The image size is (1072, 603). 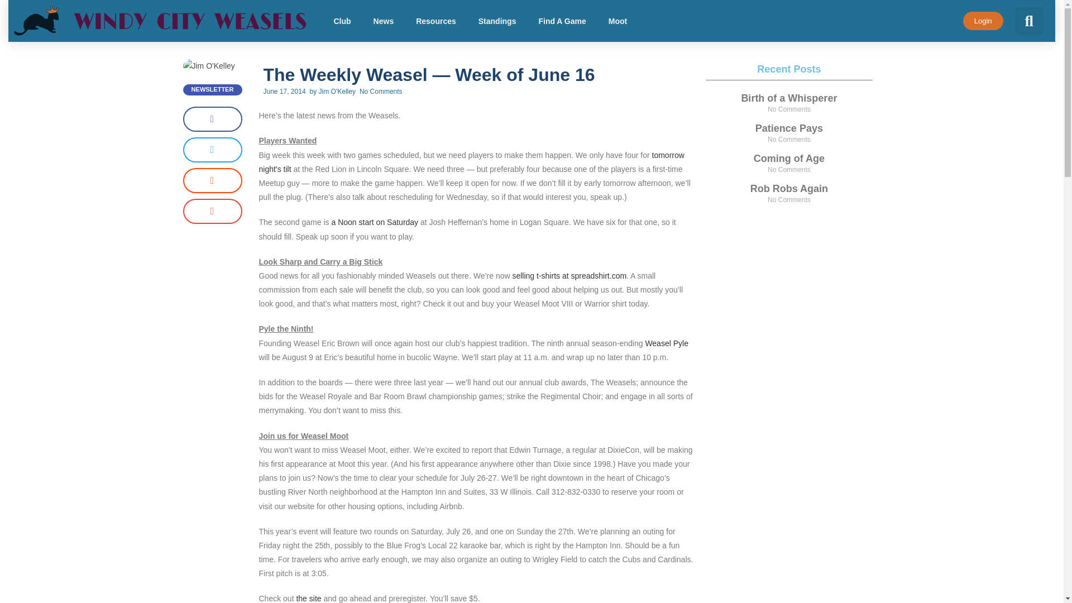 What do you see at coordinates (436, 21) in the screenshot?
I see `Resources` at bounding box center [436, 21].